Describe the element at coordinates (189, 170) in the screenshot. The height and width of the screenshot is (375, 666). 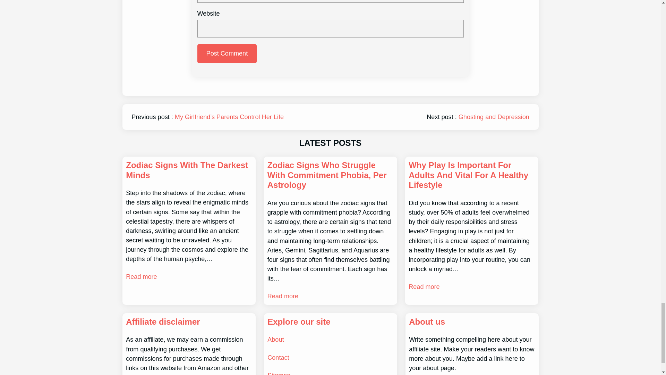
I see `Zodiac Signs With The Darkest Minds` at that location.